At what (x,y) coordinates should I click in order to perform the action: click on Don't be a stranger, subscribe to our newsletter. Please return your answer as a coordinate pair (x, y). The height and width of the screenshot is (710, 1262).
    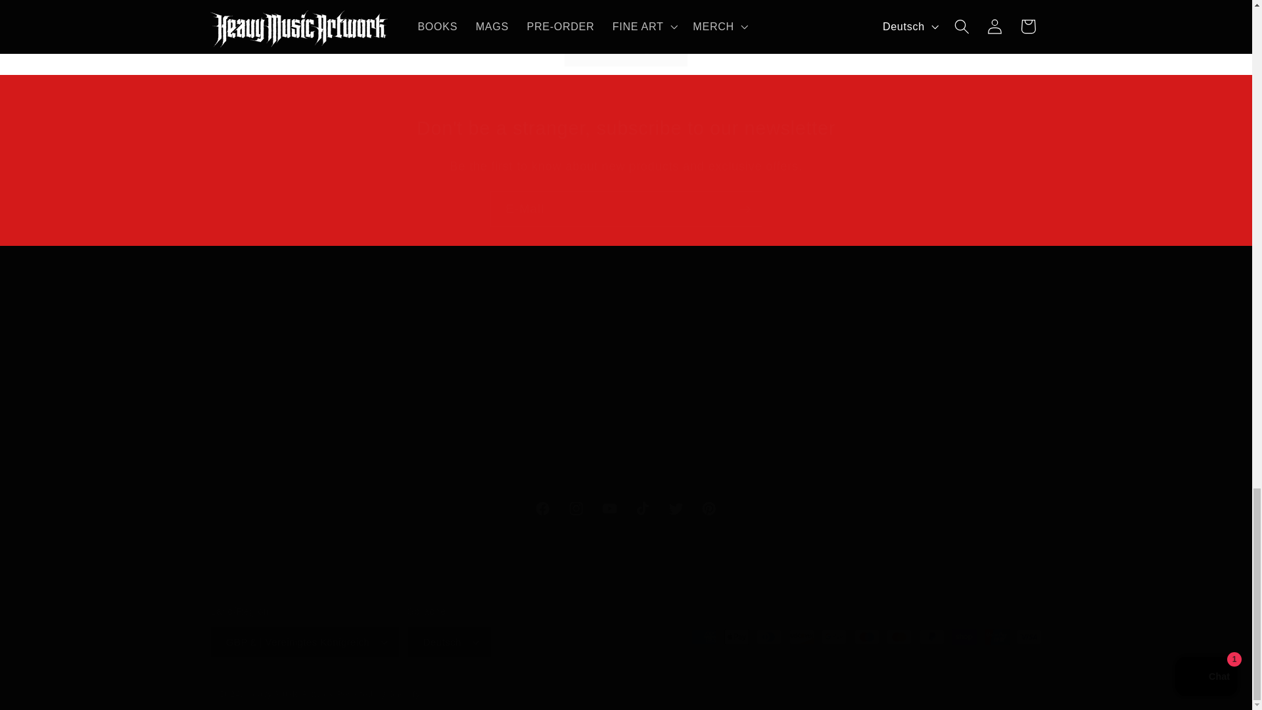
    Looking at the image, I should click on (626, 208).